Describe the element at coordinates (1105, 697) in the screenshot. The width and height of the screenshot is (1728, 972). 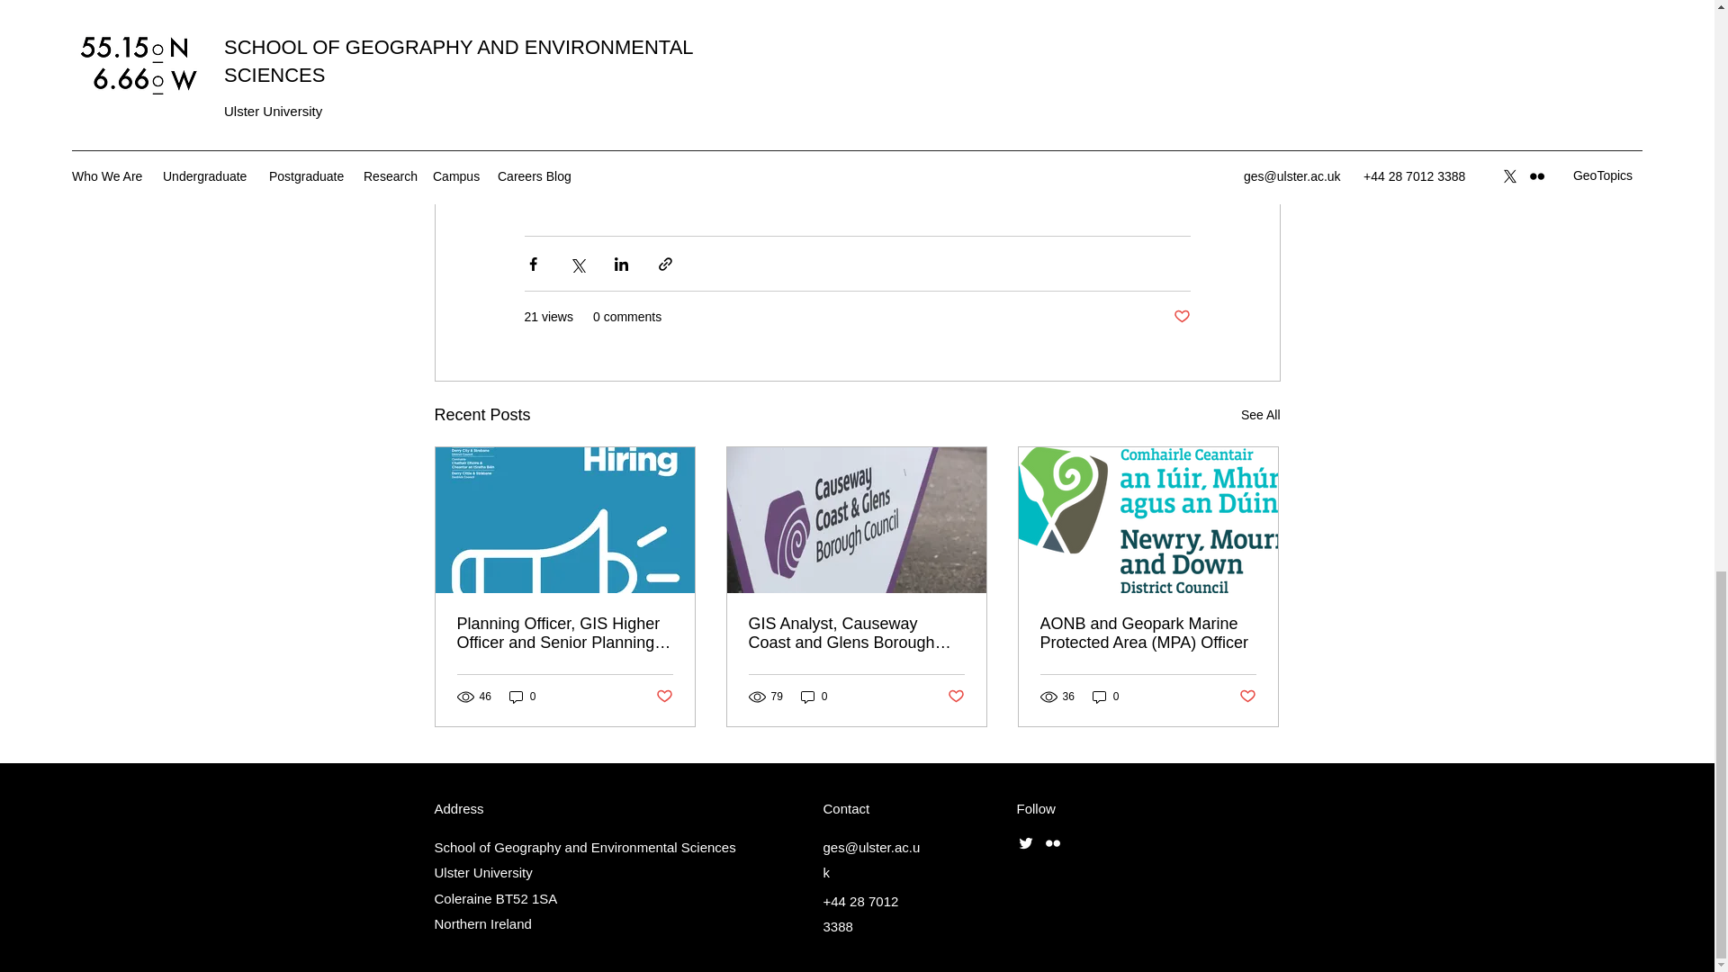
I see `0` at that location.